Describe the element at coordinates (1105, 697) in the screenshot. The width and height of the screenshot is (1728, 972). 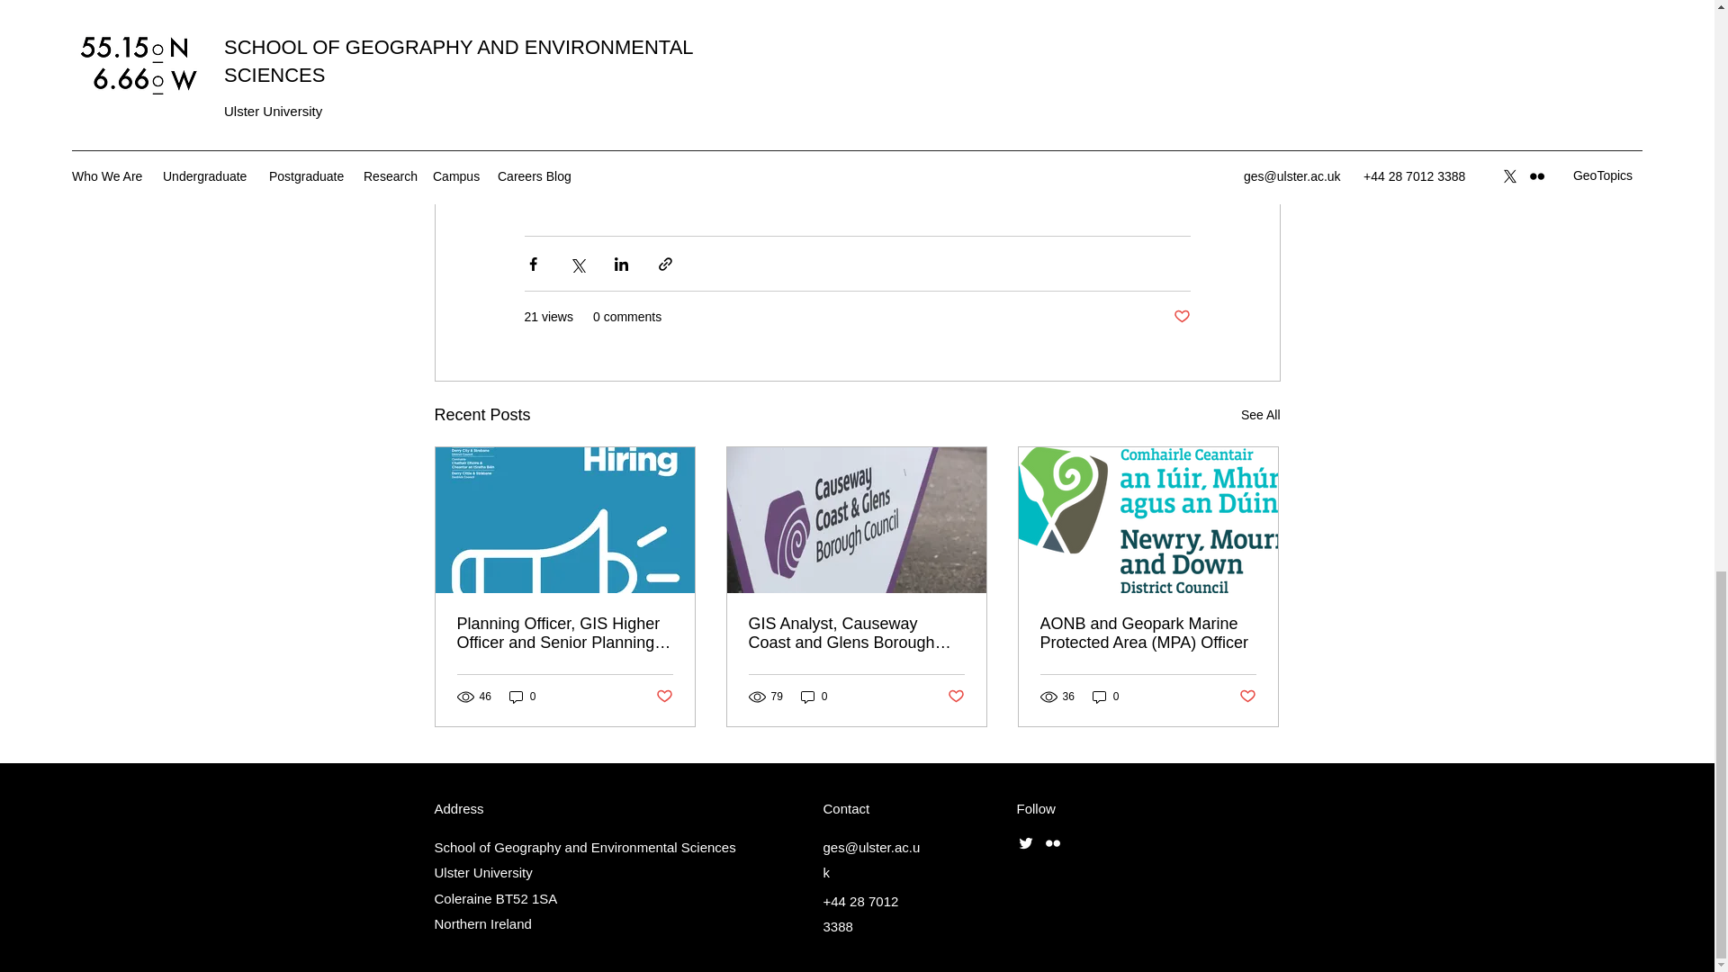
I see `0` at that location.